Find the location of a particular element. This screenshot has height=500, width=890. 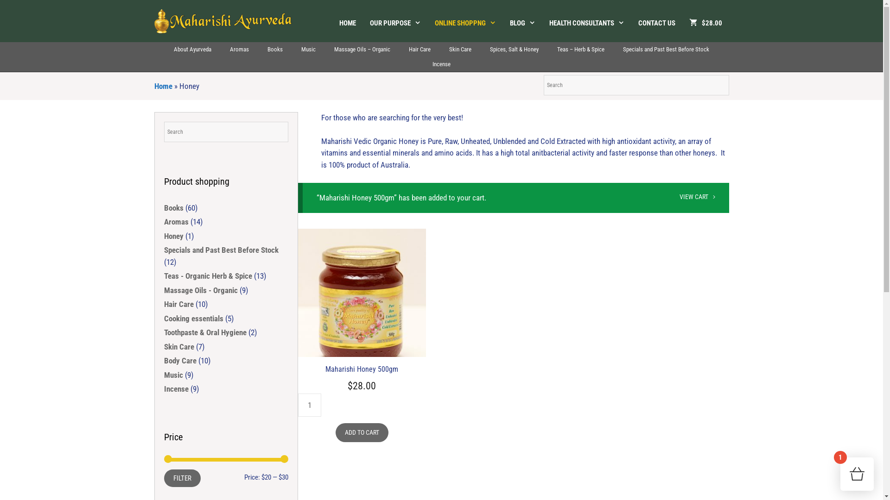

HEALTH CONSULTANTS is located at coordinates (587, 23).